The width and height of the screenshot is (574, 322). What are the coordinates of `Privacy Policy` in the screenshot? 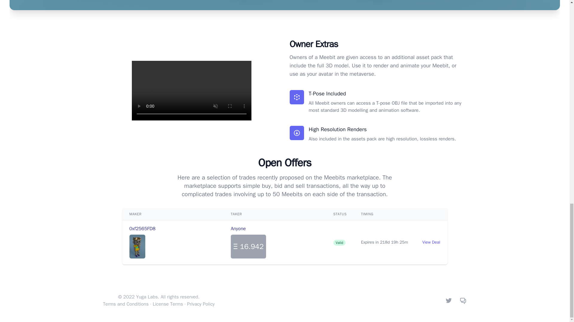 It's located at (201, 304).